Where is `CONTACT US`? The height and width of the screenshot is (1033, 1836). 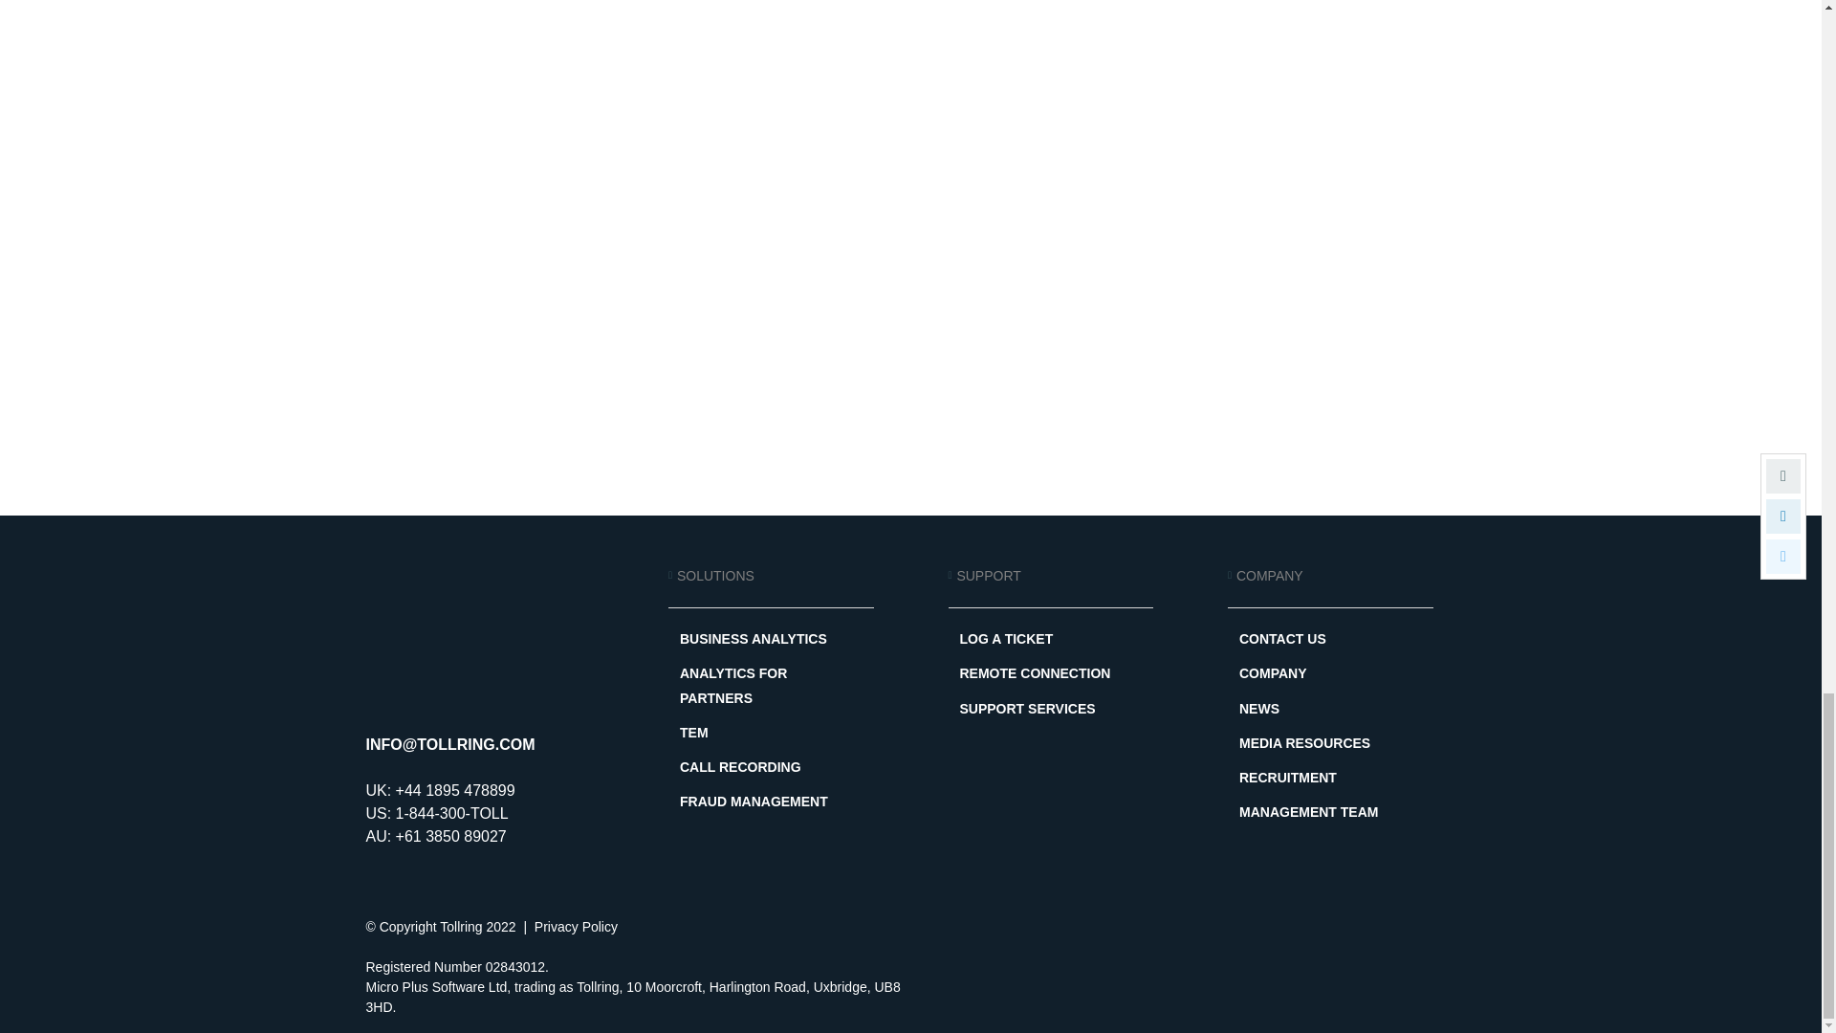
CONTACT US is located at coordinates (1331, 639).